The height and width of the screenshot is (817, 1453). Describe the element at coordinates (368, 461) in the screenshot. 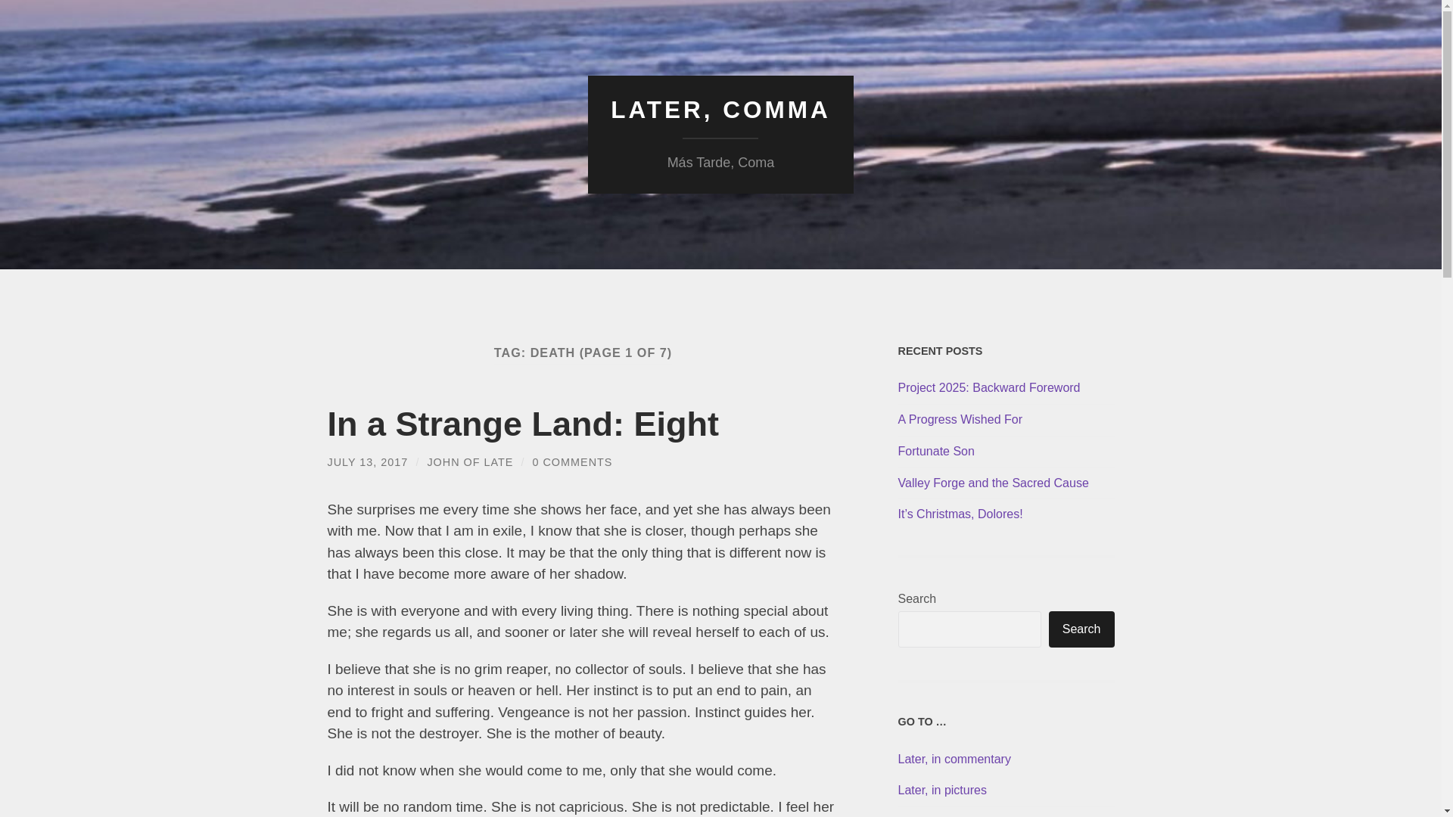

I see `JULY 13, 2017` at that location.